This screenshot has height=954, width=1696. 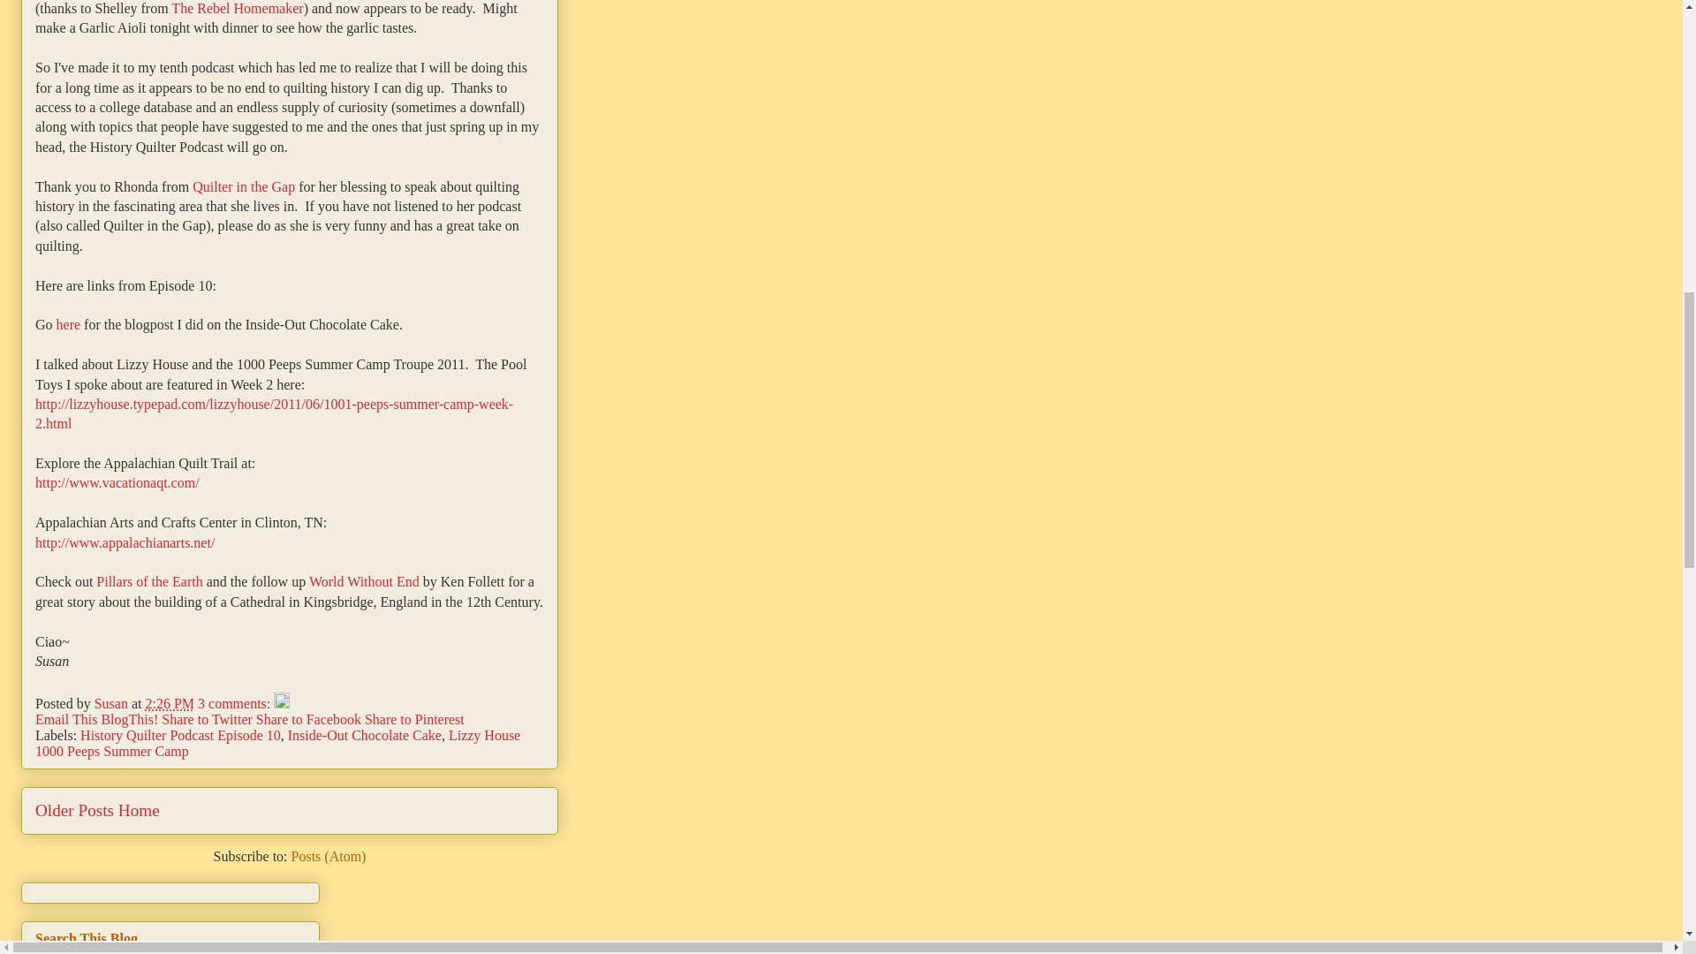 What do you see at coordinates (237, 9) in the screenshot?
I see `The Rebel Homemaker` at bounding box center [237, 9].